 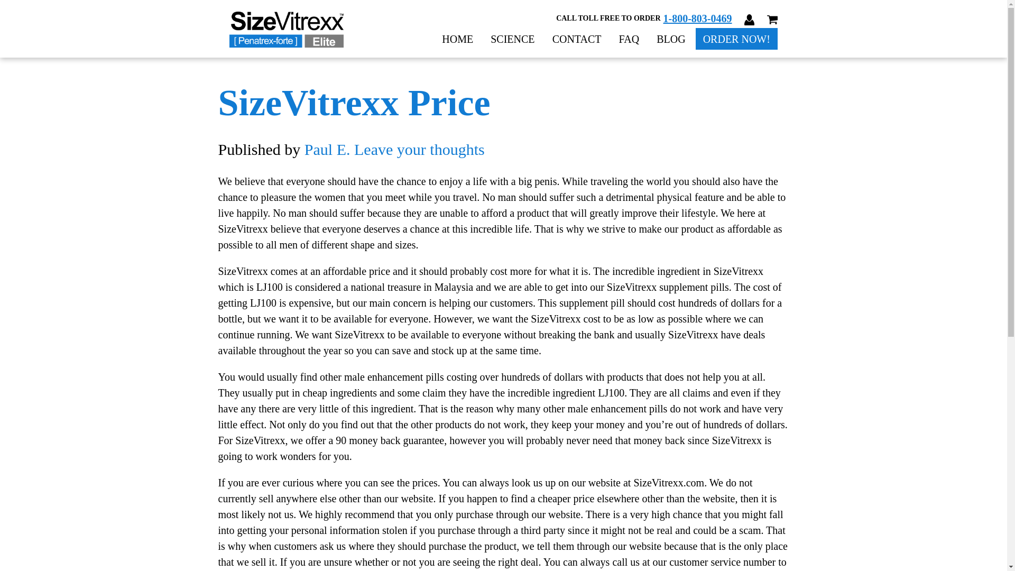 What do you see at coordinates (578, 39) in the screenshot?
I see `CONTACT` at bounding box center [578, 39].